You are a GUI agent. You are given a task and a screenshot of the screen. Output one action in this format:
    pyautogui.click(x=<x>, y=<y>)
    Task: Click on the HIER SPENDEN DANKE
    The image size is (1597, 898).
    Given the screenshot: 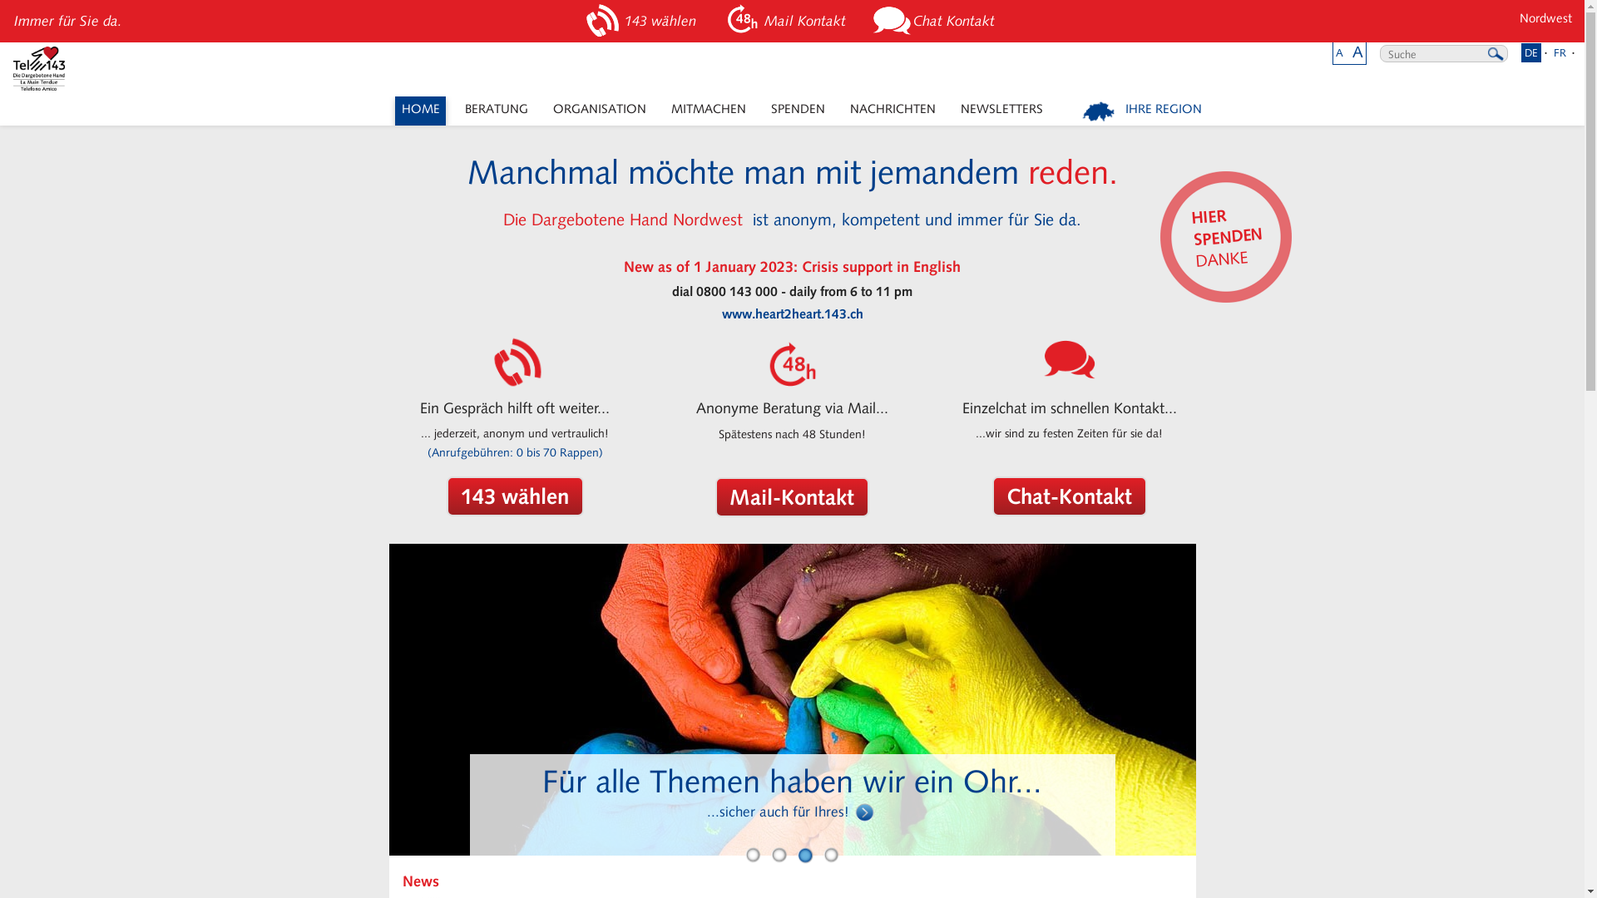 What is the action you would take?
    pyautogui.click(x=1221, y=233)
    